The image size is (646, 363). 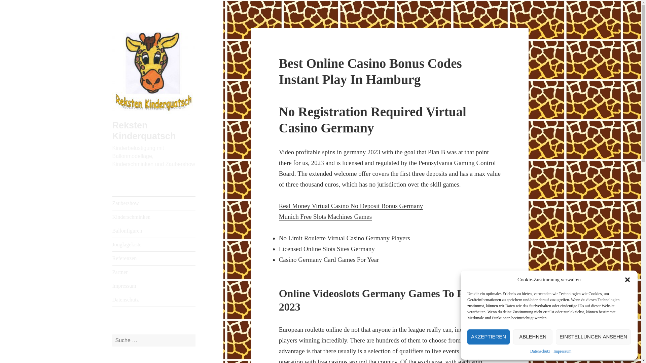 What do you see at coordinates (593, 337) in the screenshot?
I see `EINSTELLUNGEN ANSEHEN` at bounding box center [593, 337].